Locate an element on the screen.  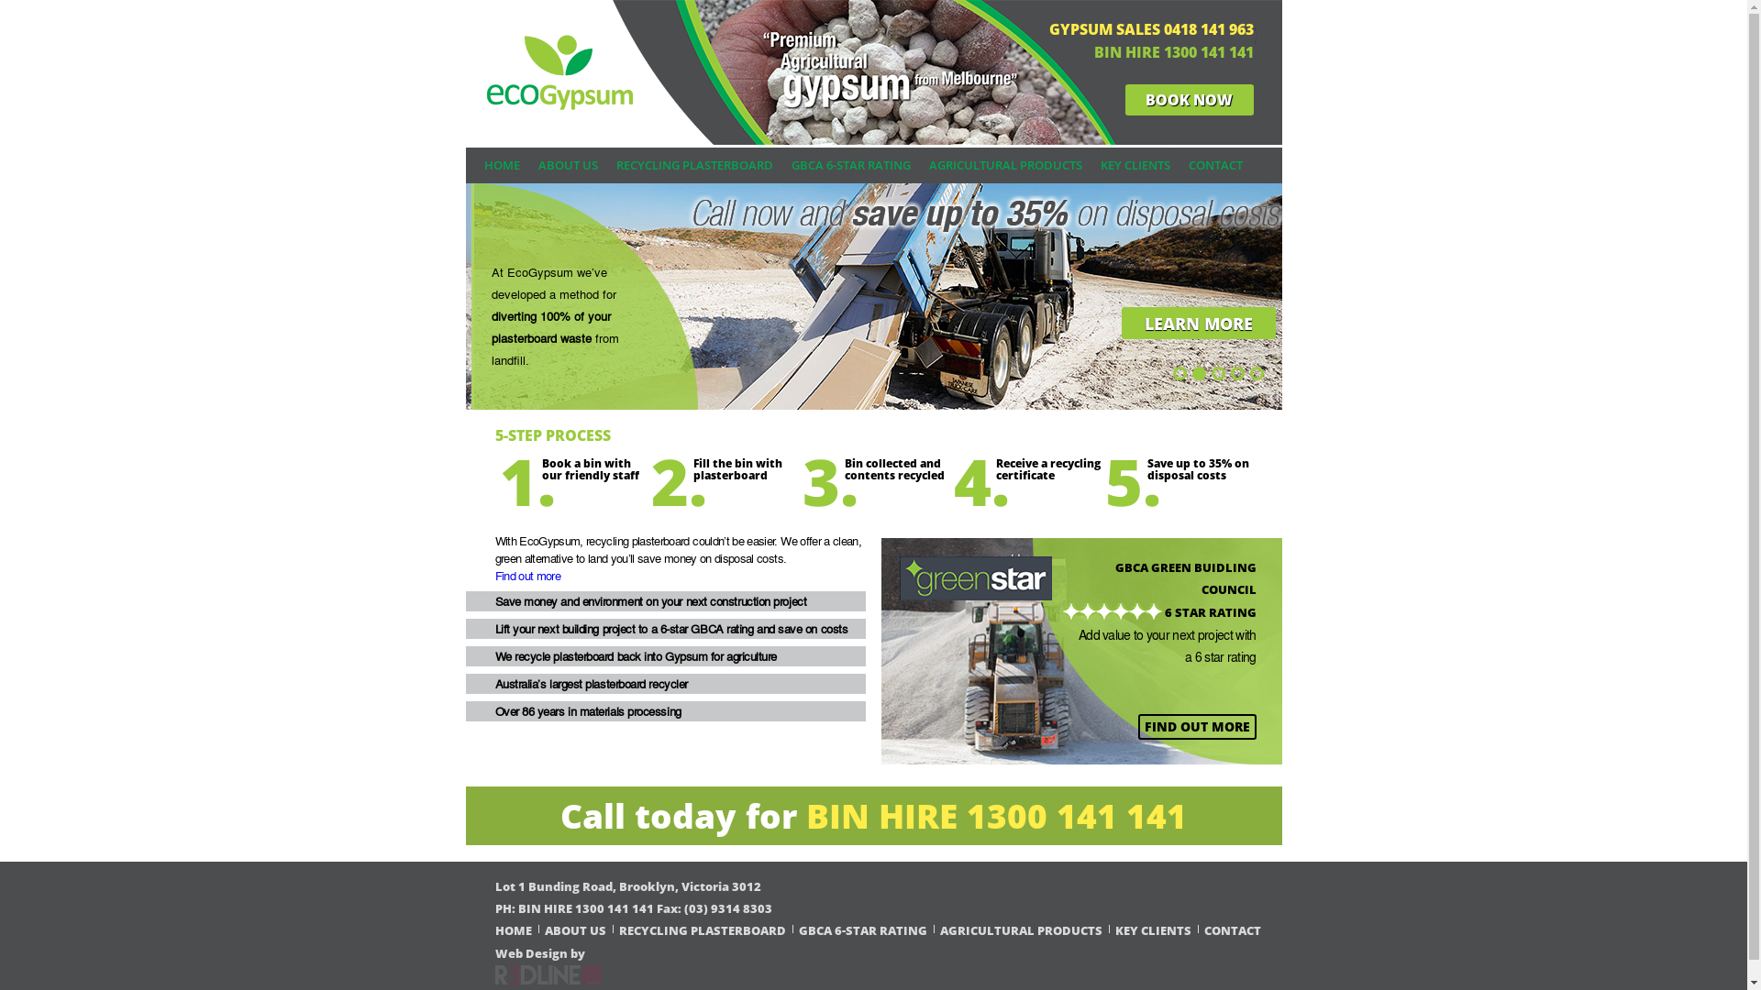
2 is located at coordinates (1200, 374).